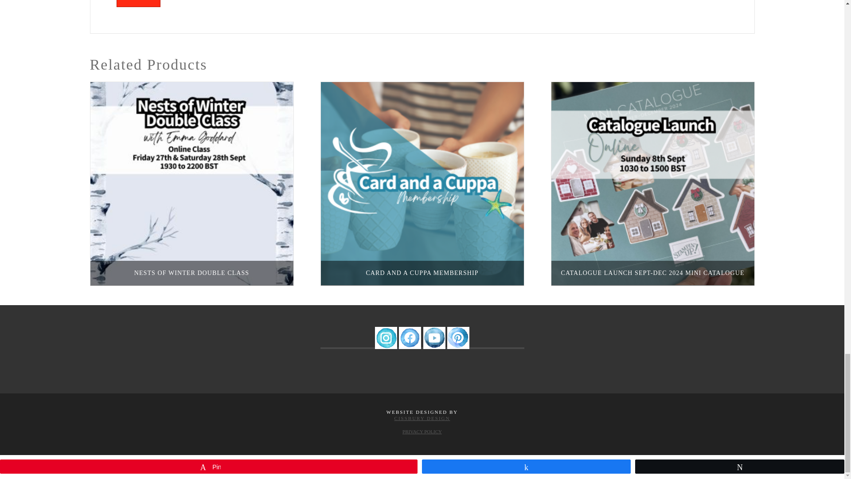 The height and width of the screenshot is (479, 851). Describe the element at coordinates (138, 4) in the screenshot. I see `Submit` at that location.